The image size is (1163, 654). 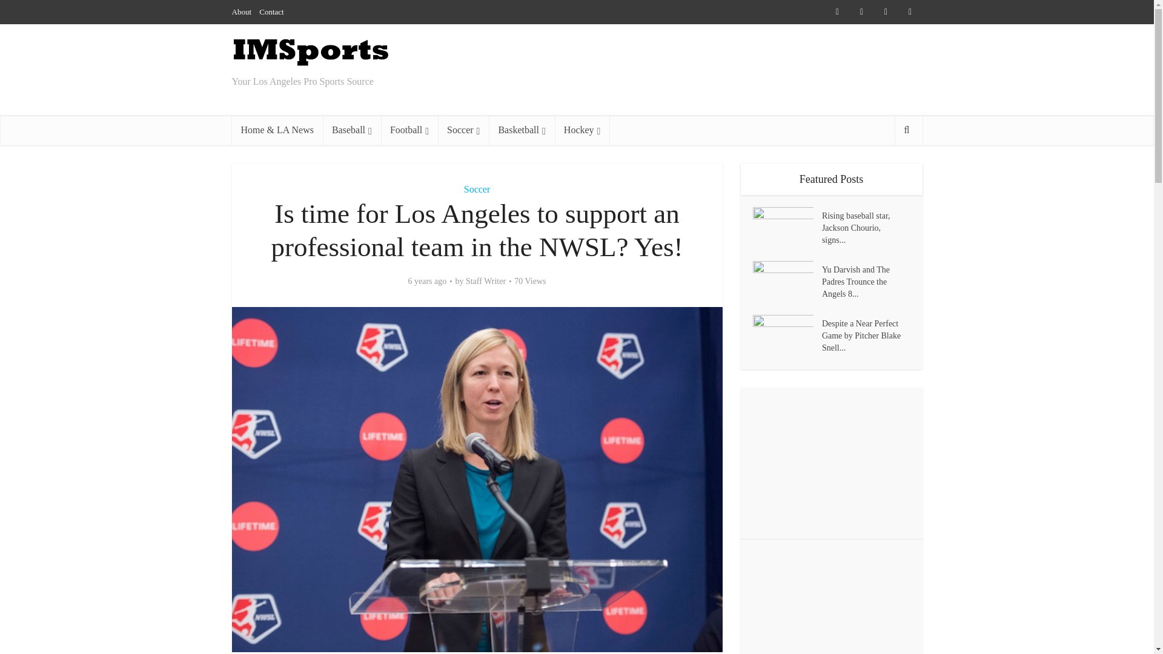 What do you see at coordinates (241, 12) in the screenshot?
I see `About` at bounding box center [241, 12].